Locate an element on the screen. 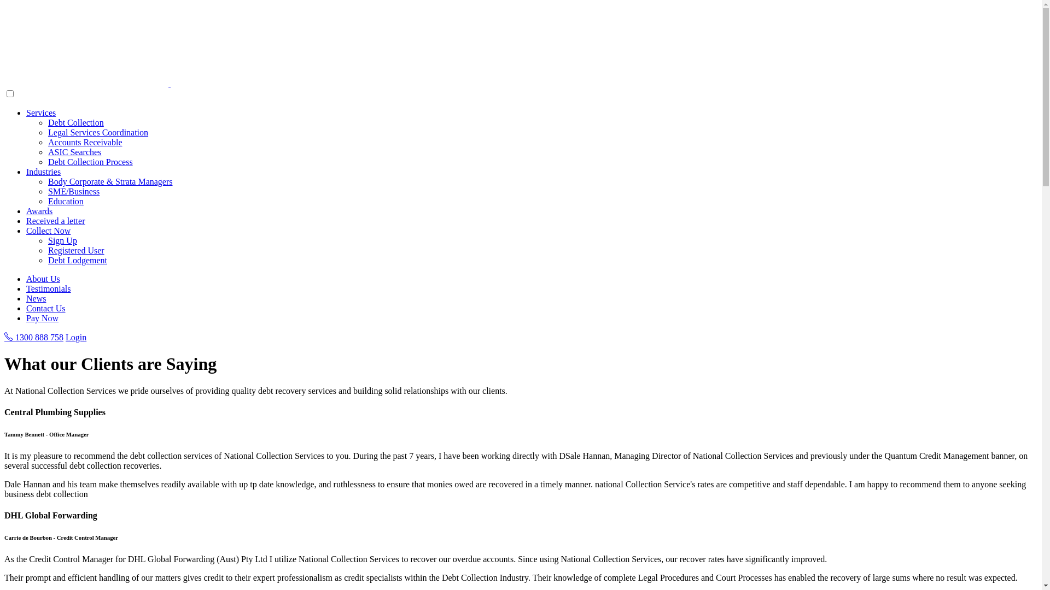 The width and height of the screenshot is (1050, 590). Debt Collection is located at coordinates (76, 122).